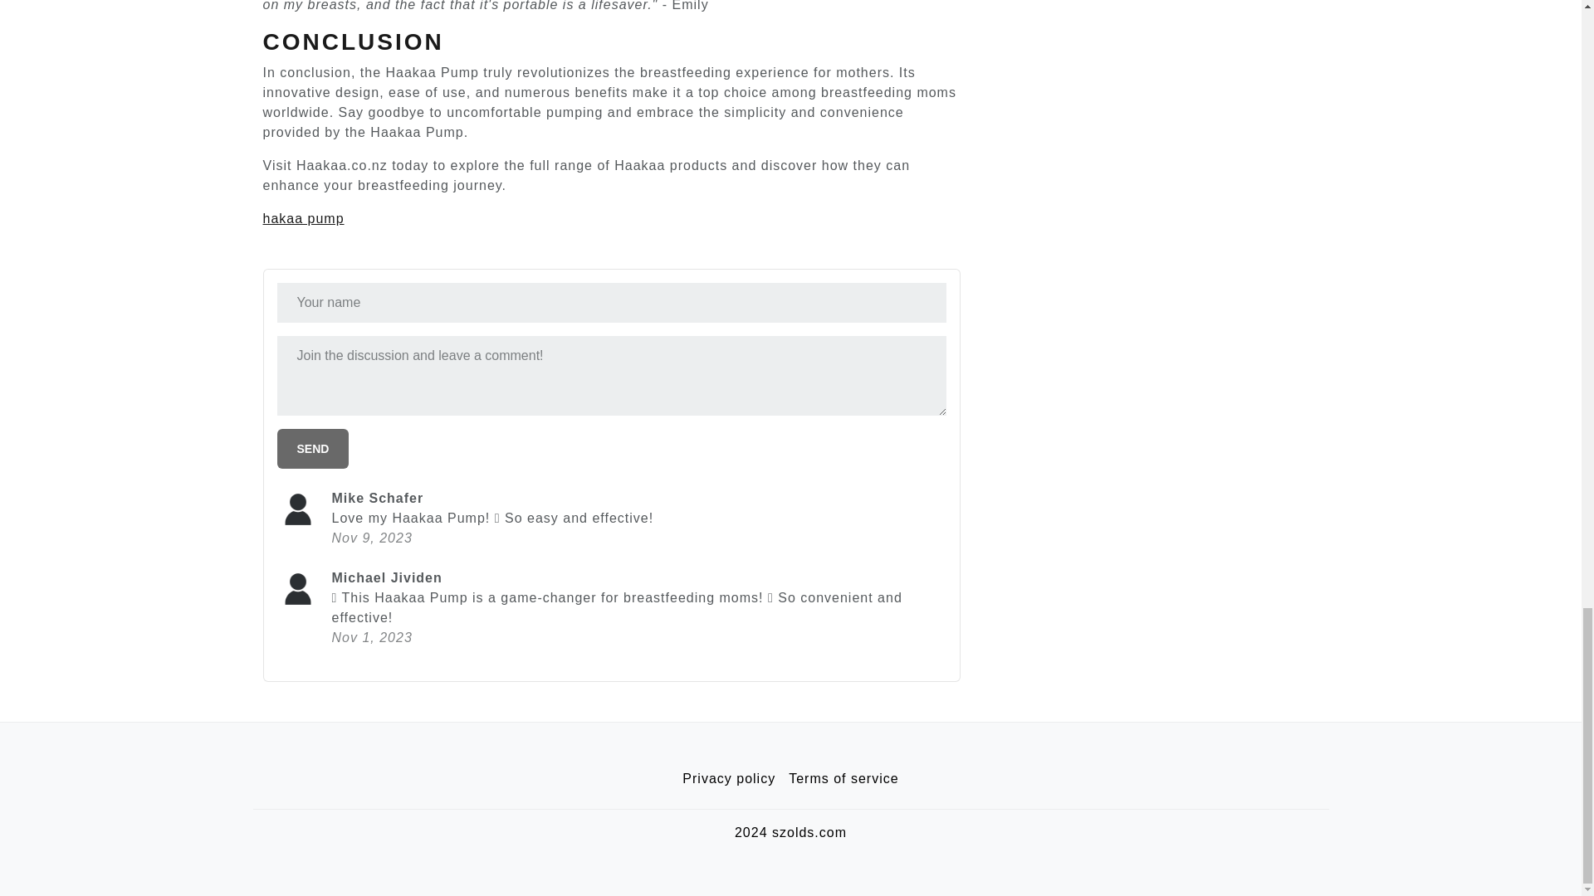  What do you see at coordinates (303, 218) in the screenshot?
I see `hakaa pump` at bounding box center [303, 218].